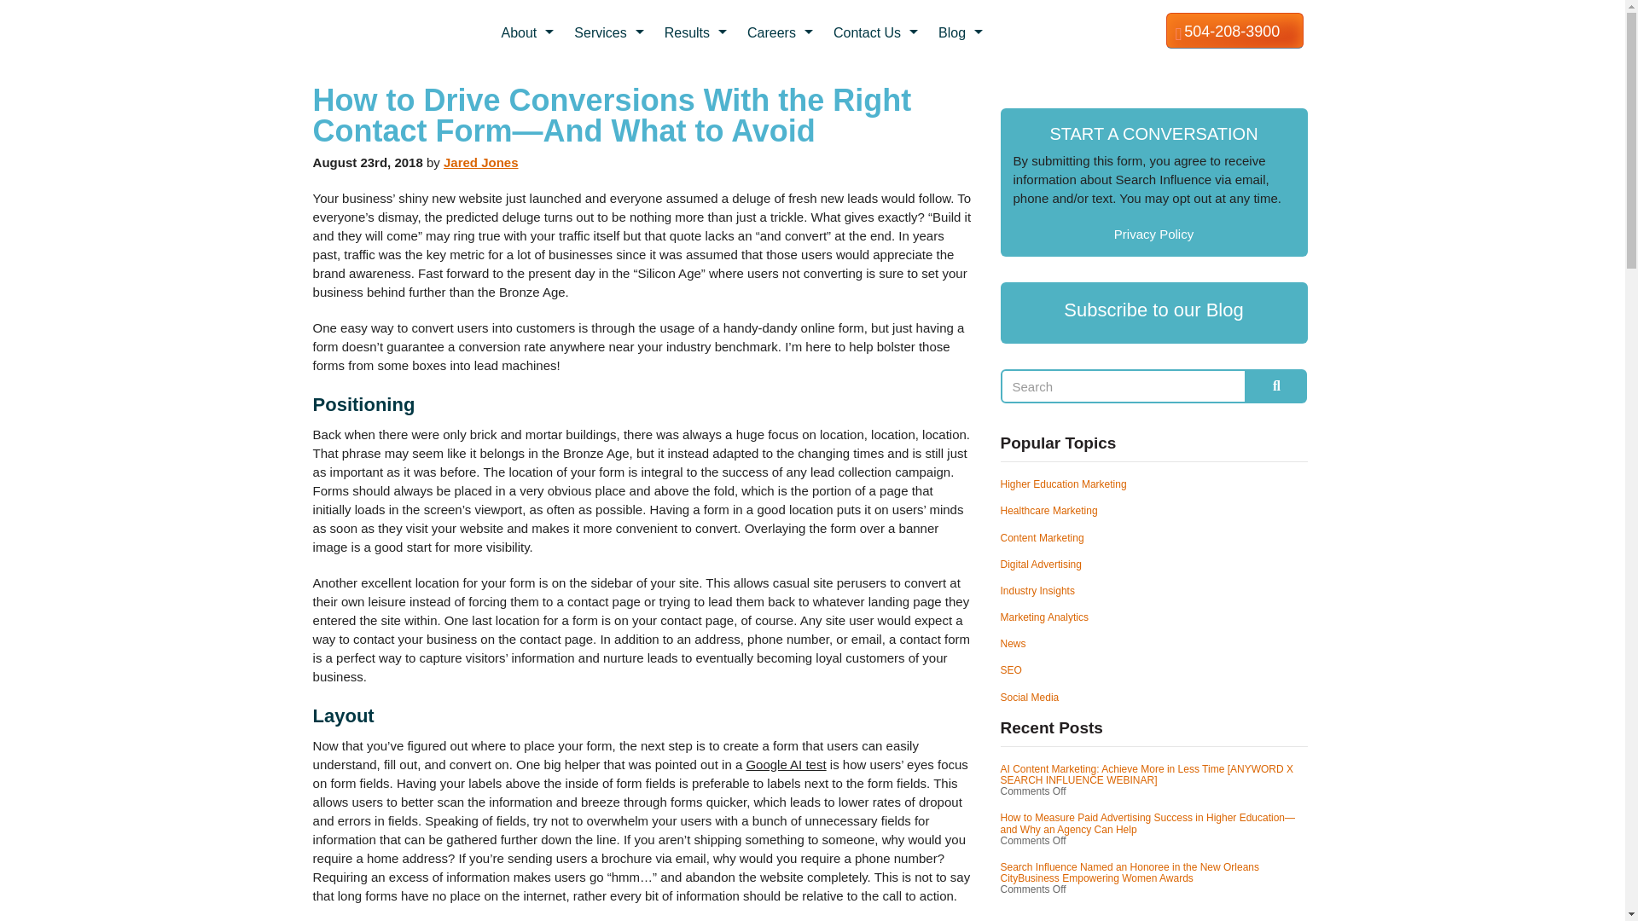 This screenshot has width=1638, height=921. Describe the element at coordinates (962, 32) in the screenshot. I see `Blog` at that location.